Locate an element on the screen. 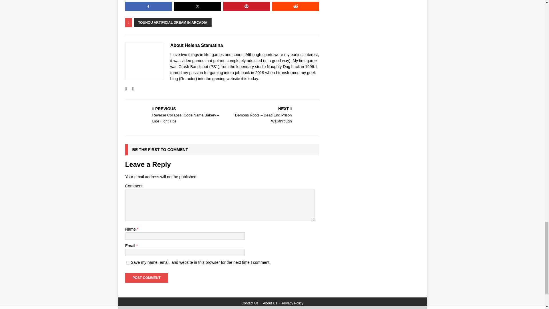 The image size is (549, 309). About Us is located at coordinates (270, 303).